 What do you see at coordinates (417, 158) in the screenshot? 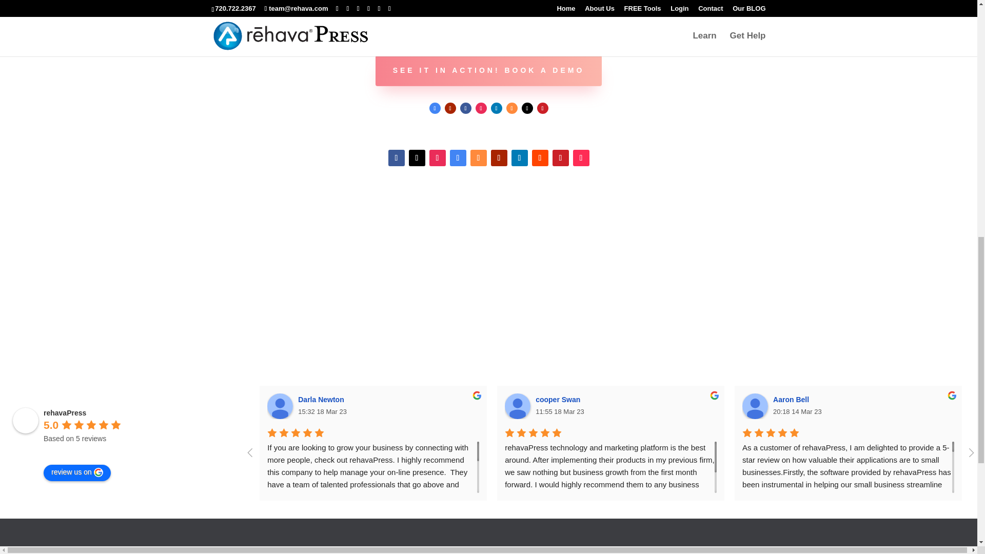
I see `Follow on X` at bounding box center [417, 158].